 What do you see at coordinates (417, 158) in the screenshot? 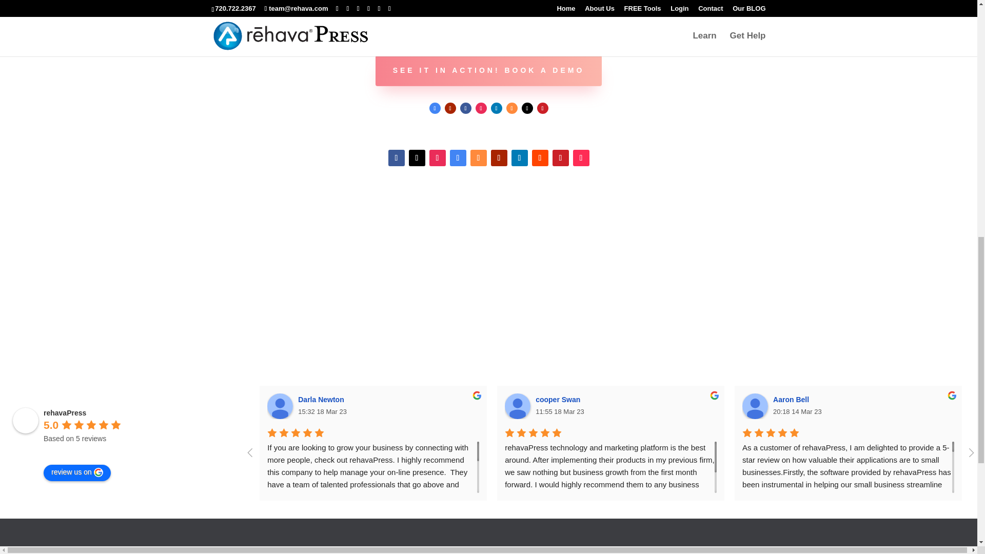
I see `Follow on X` at bounding box center [417, 158].